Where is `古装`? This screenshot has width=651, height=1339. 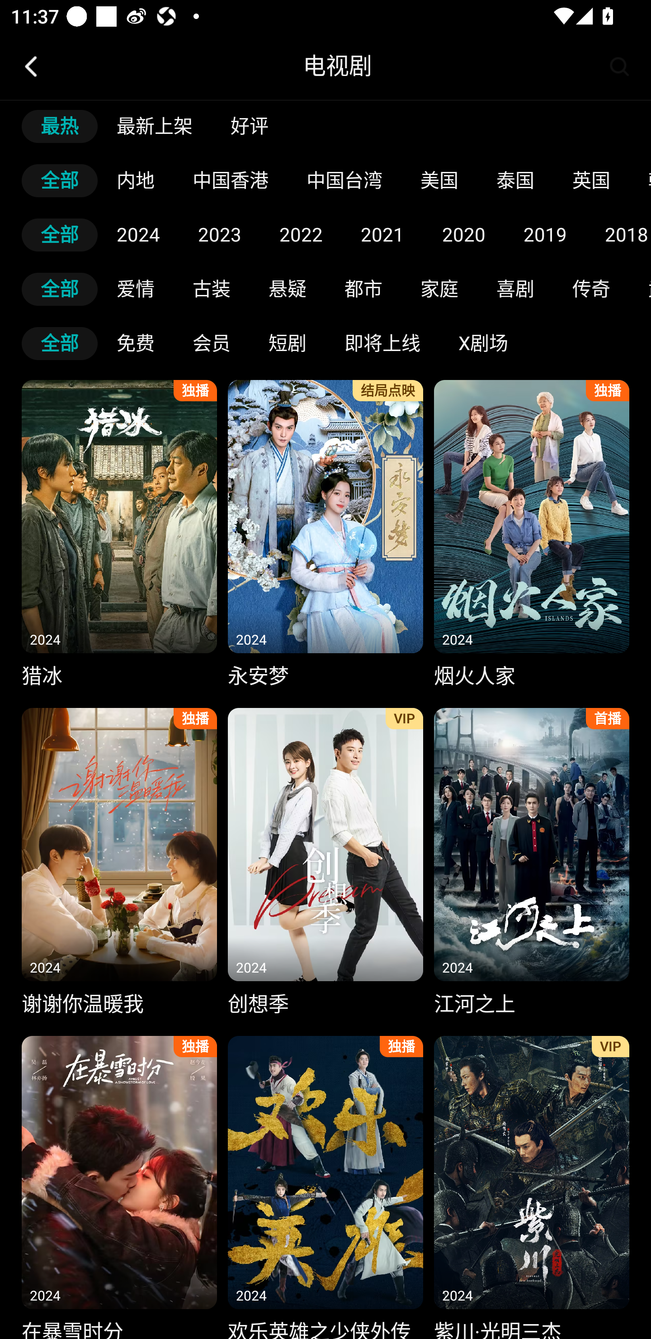
古装 is located at coordinates (212, 289).